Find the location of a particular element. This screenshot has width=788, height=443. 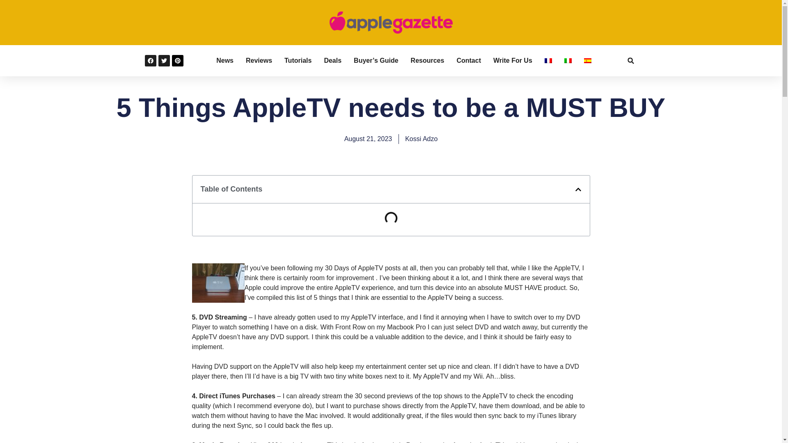

Write For Us is located at coordinates (513, 61).